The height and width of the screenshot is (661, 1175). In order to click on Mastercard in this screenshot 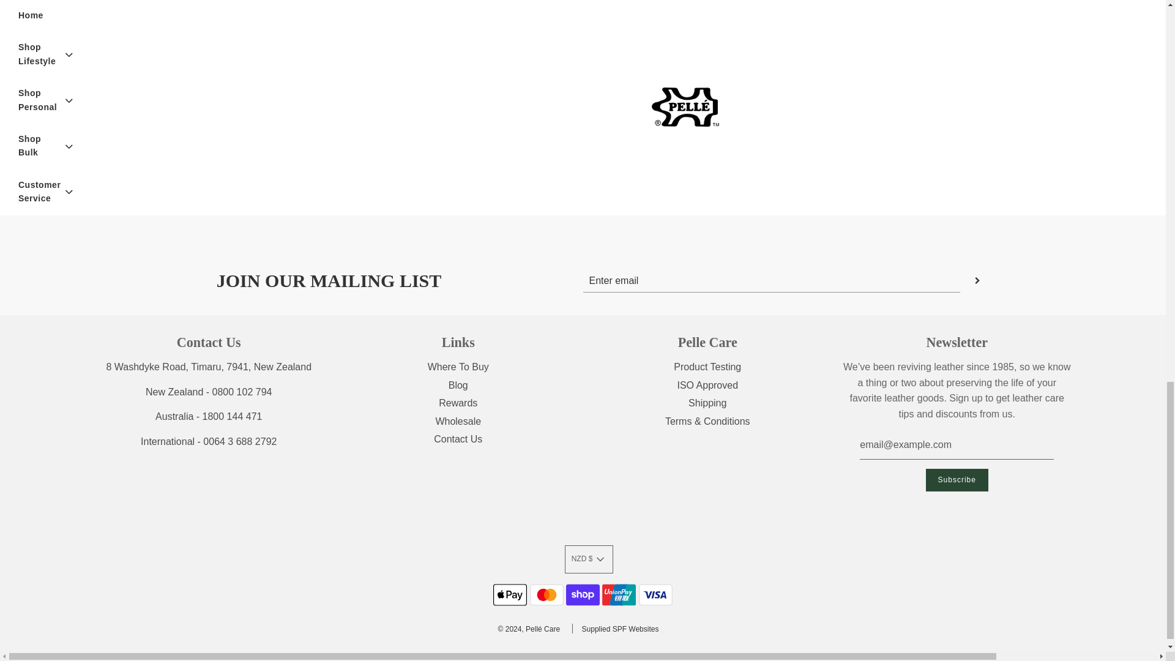, I will do `click(546, 595)`.